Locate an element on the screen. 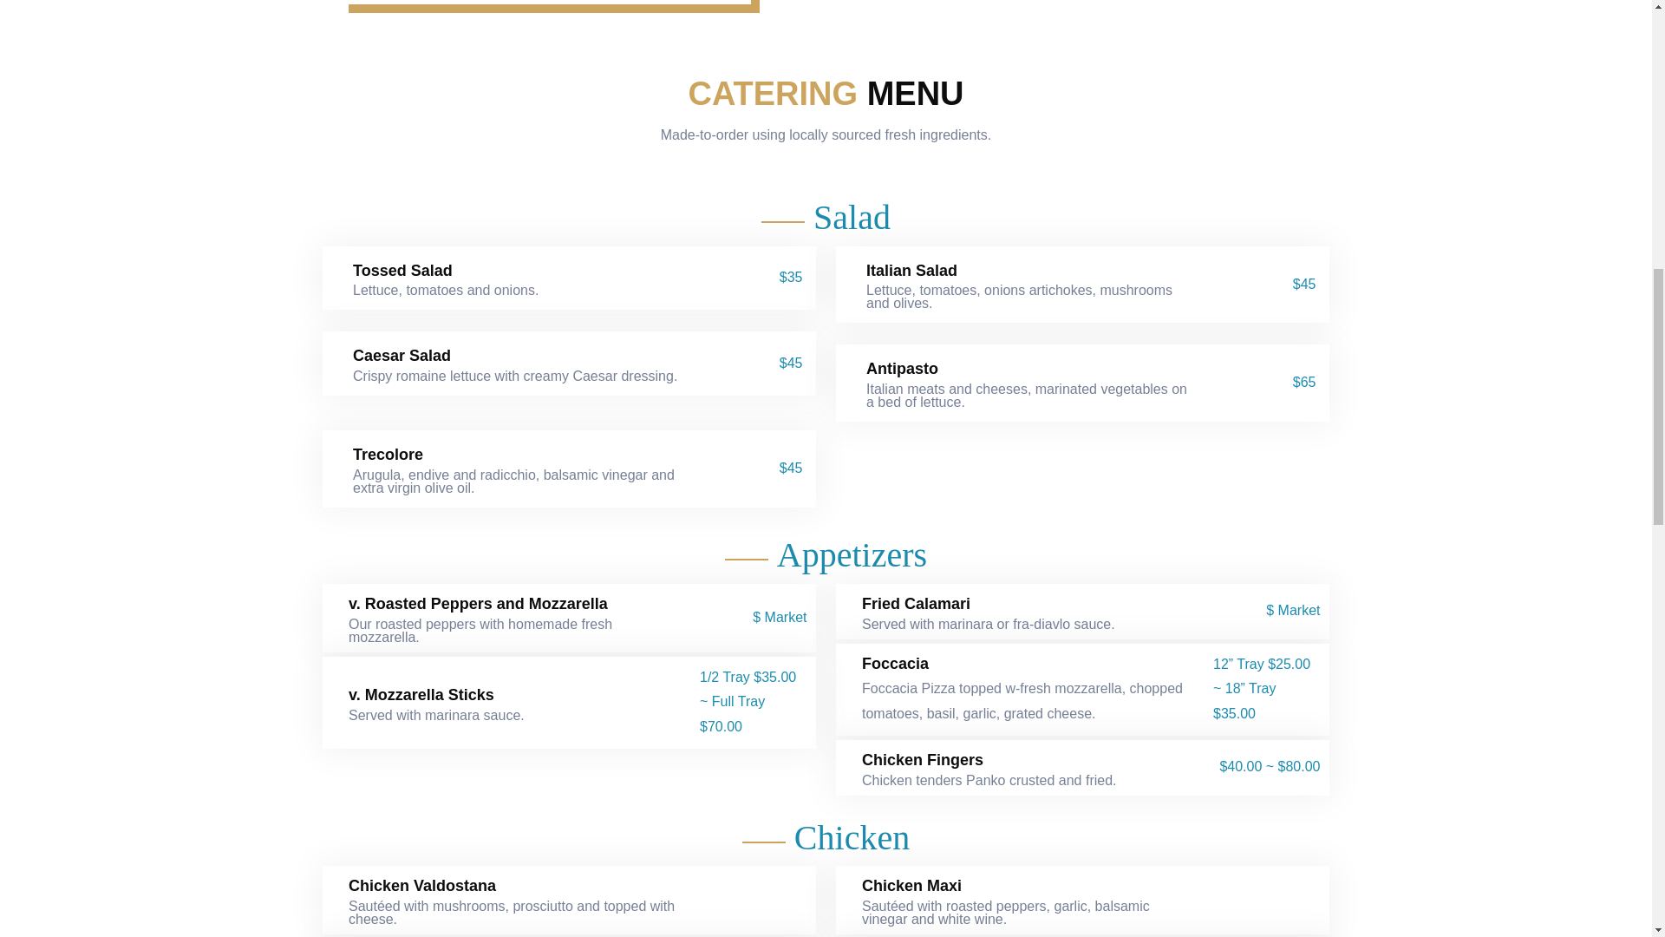 The image size is (1665, 937). Fried Calamari is located at coordinates (916, 604).